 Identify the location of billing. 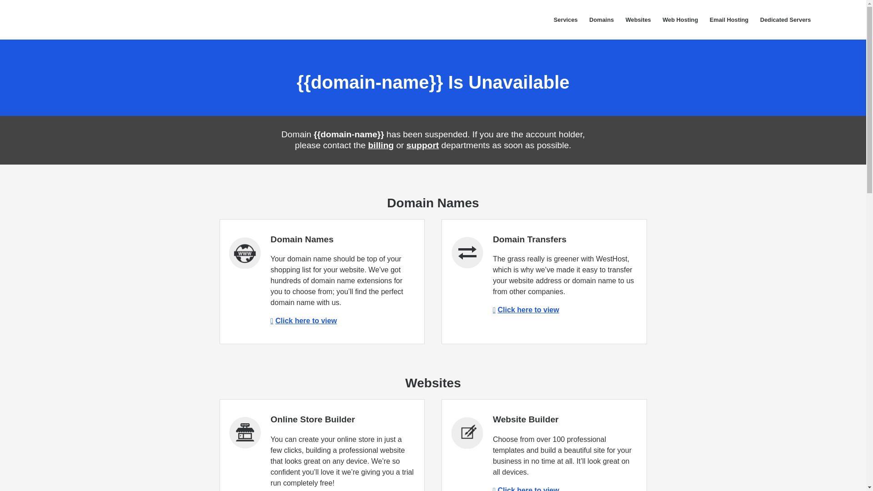
(381, 145).